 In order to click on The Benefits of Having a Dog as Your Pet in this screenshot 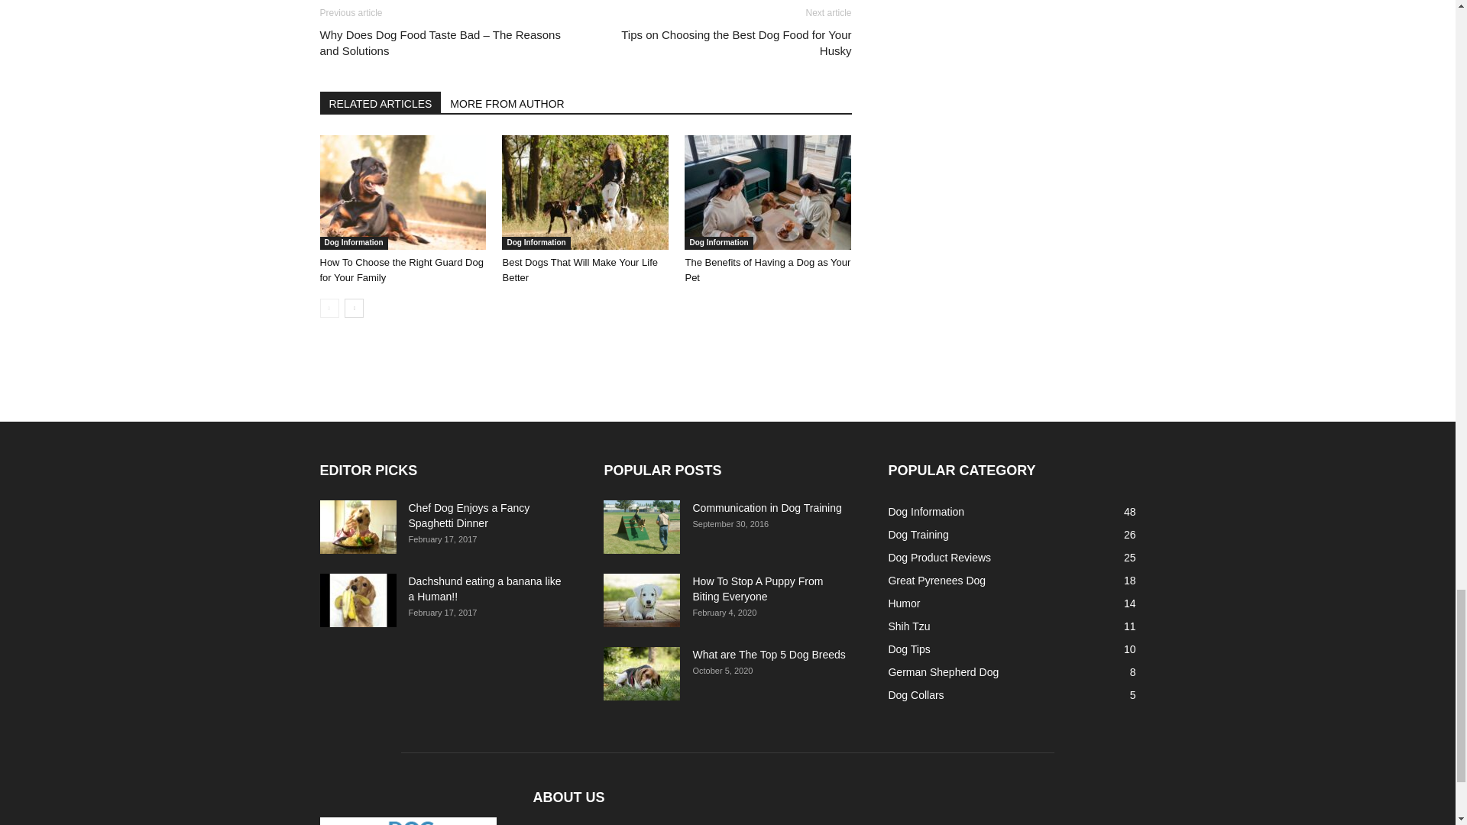, I will do `click(767, 270)`.